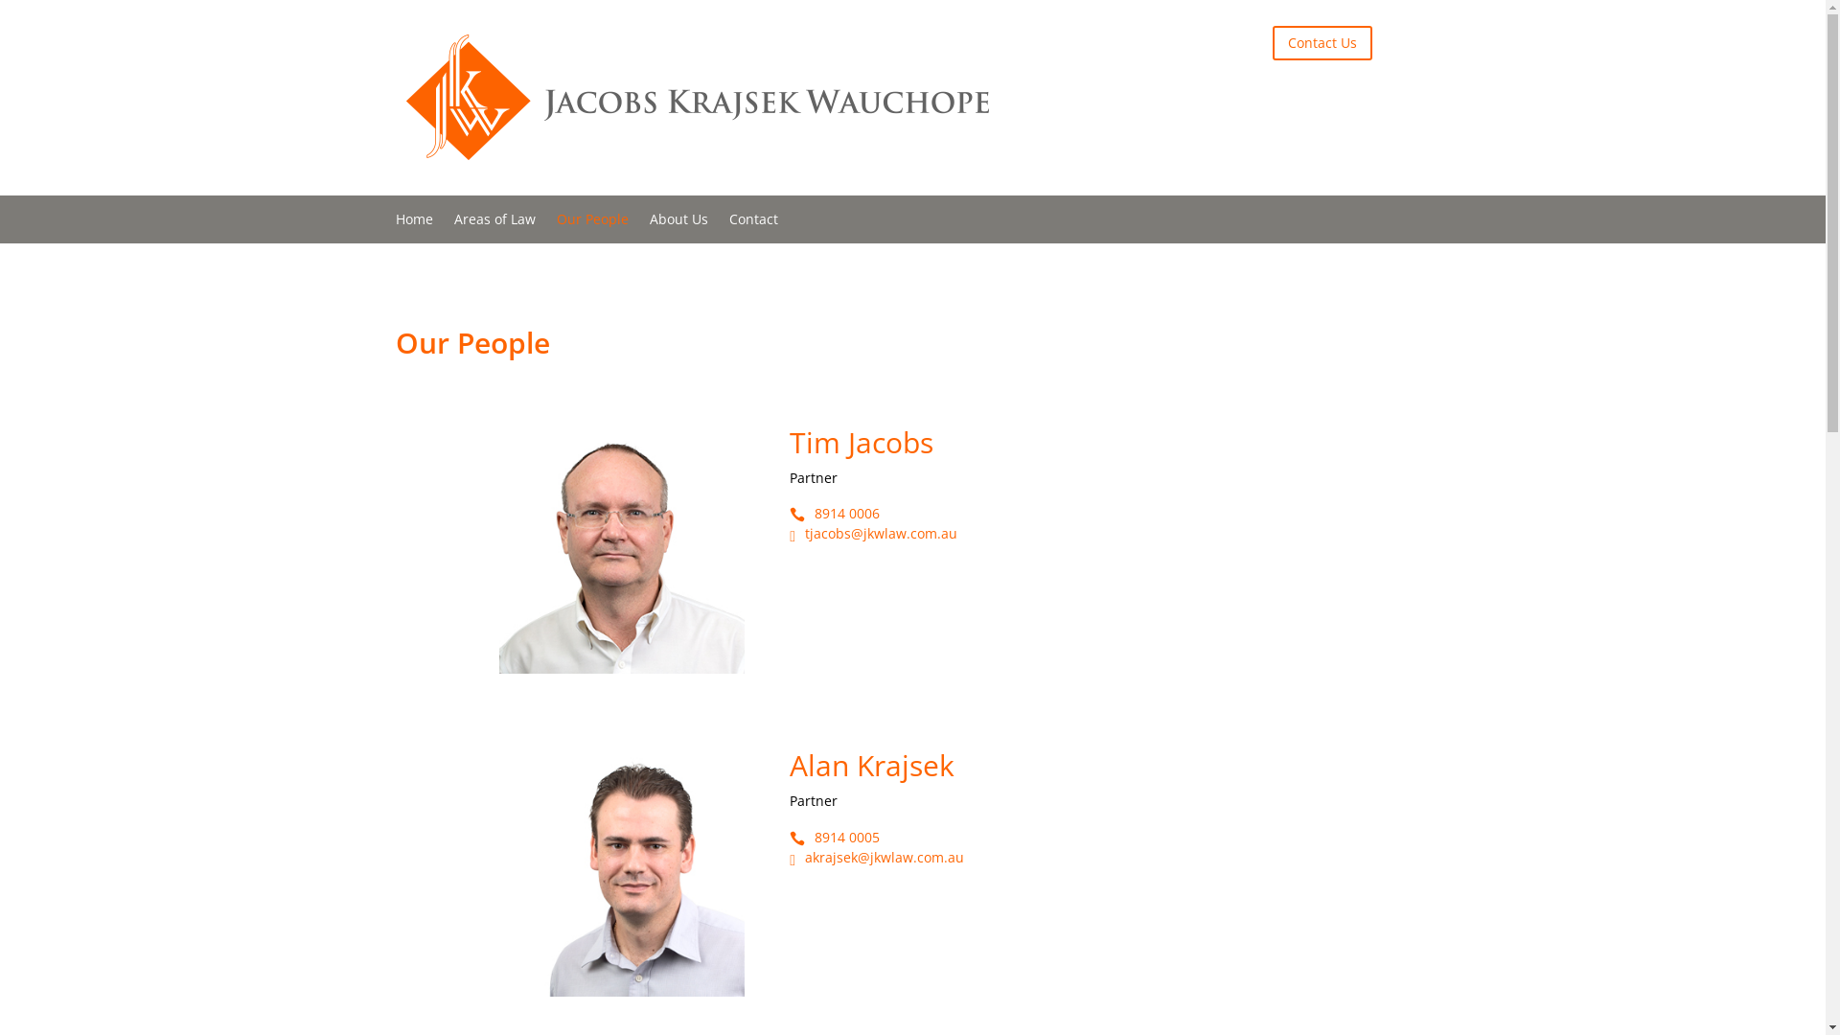  What do you see at coordinates (753, 223) in the screenshot?
I see `Contact` at bounding box center [753, 223].